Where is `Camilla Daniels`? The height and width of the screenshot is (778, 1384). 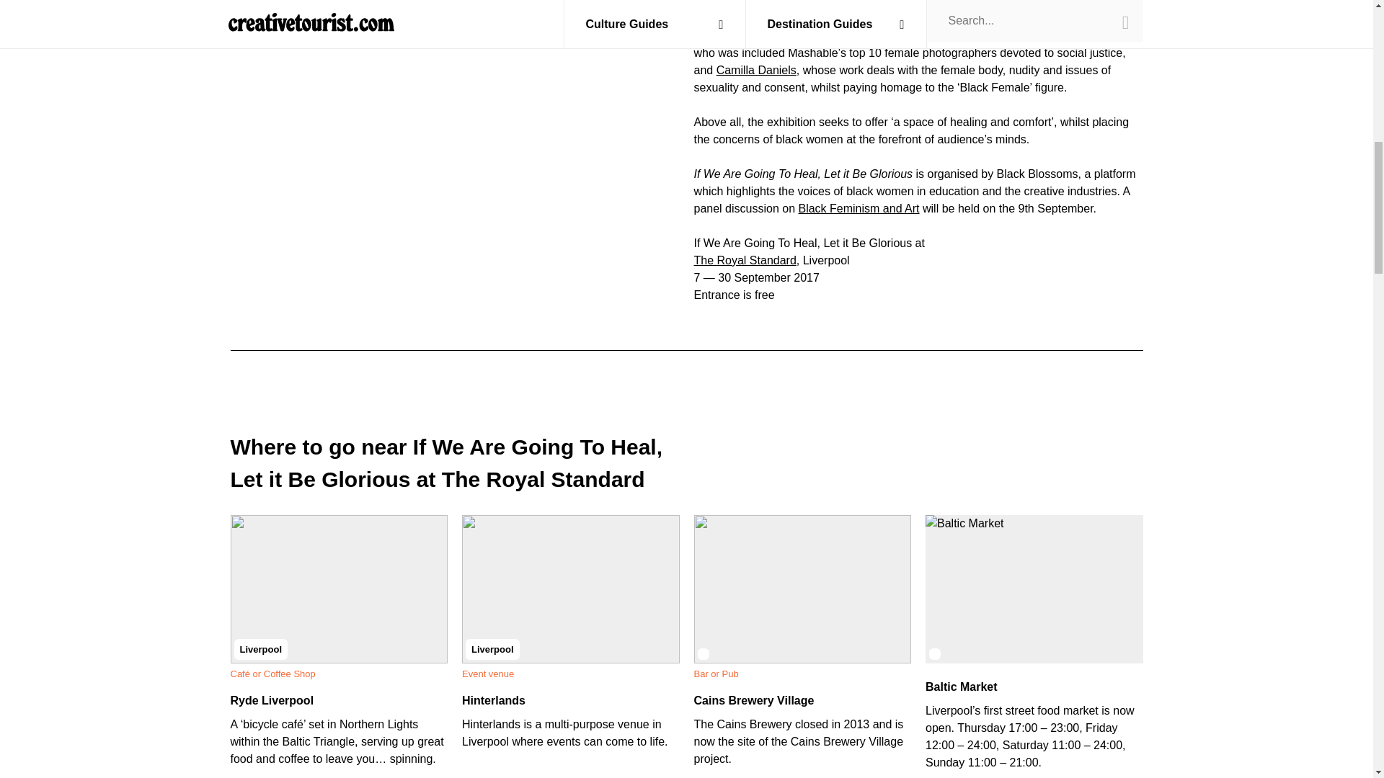 Camilla Daniels is located at coordinates (757, 69).